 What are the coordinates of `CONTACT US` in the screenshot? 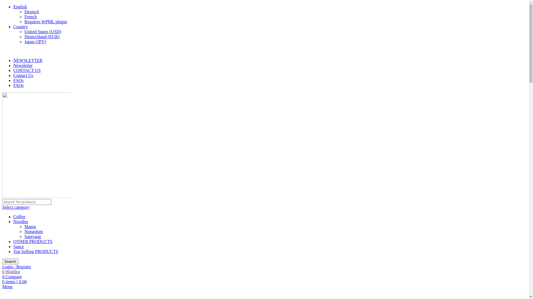 It's located at (27, 70).